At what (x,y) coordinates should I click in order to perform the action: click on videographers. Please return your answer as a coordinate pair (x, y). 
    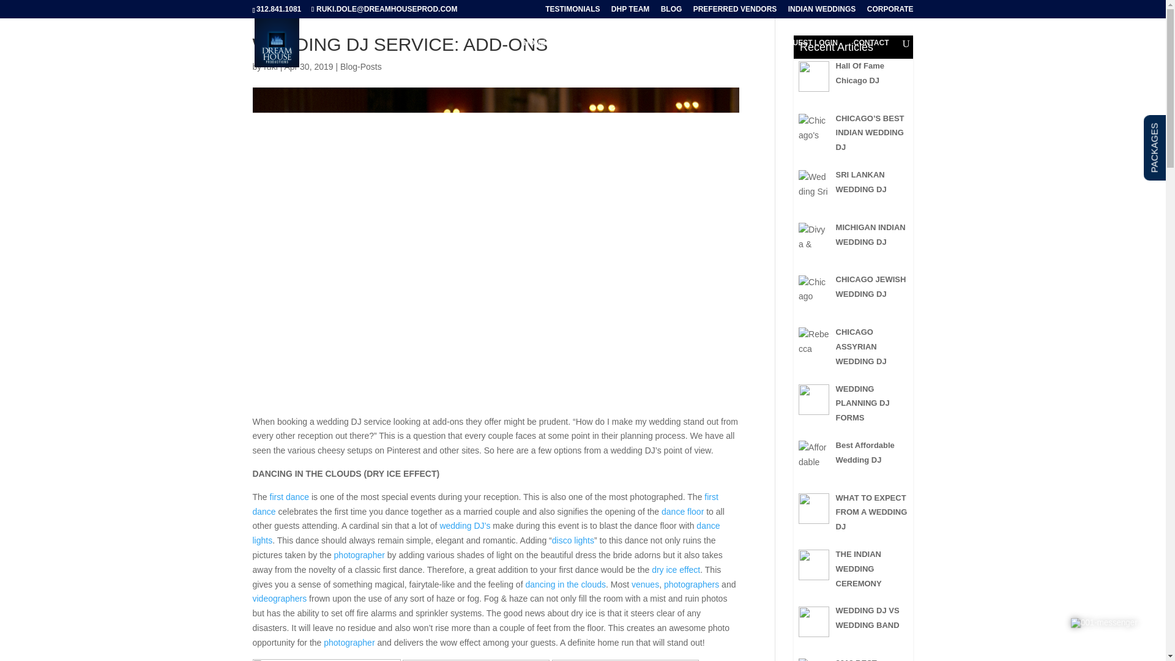
    Looking at the image, I should click on (279, 599).